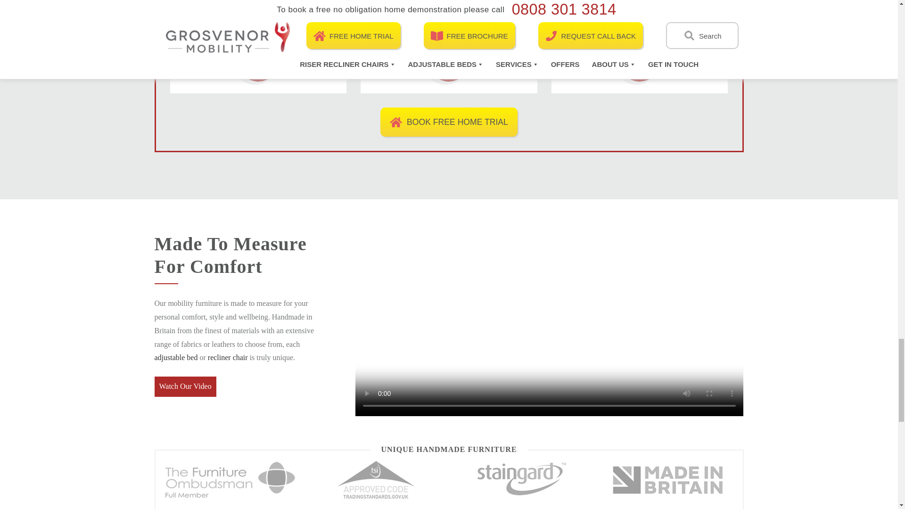  I want to click on furn-logo5, so click(667, 480).